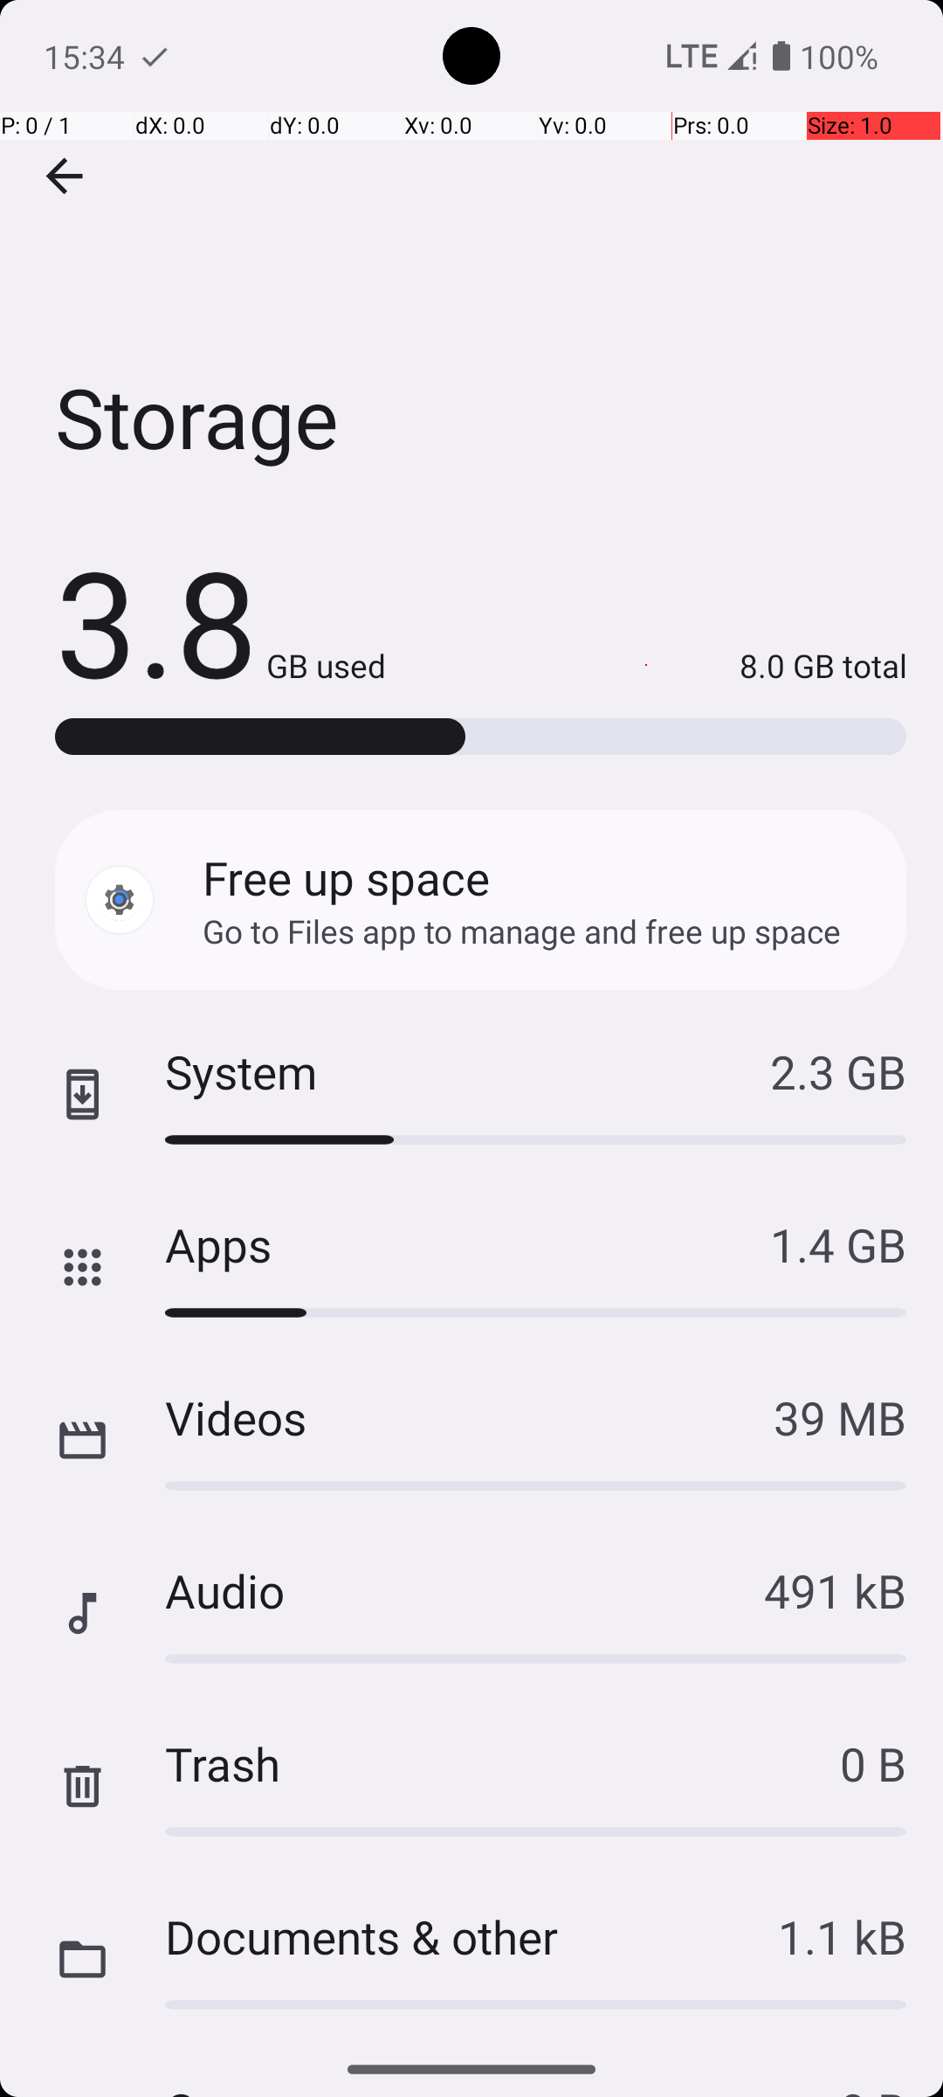 This screenshot has width=943, height=2097. I want to click on 39 MB, so click(840, 1417).